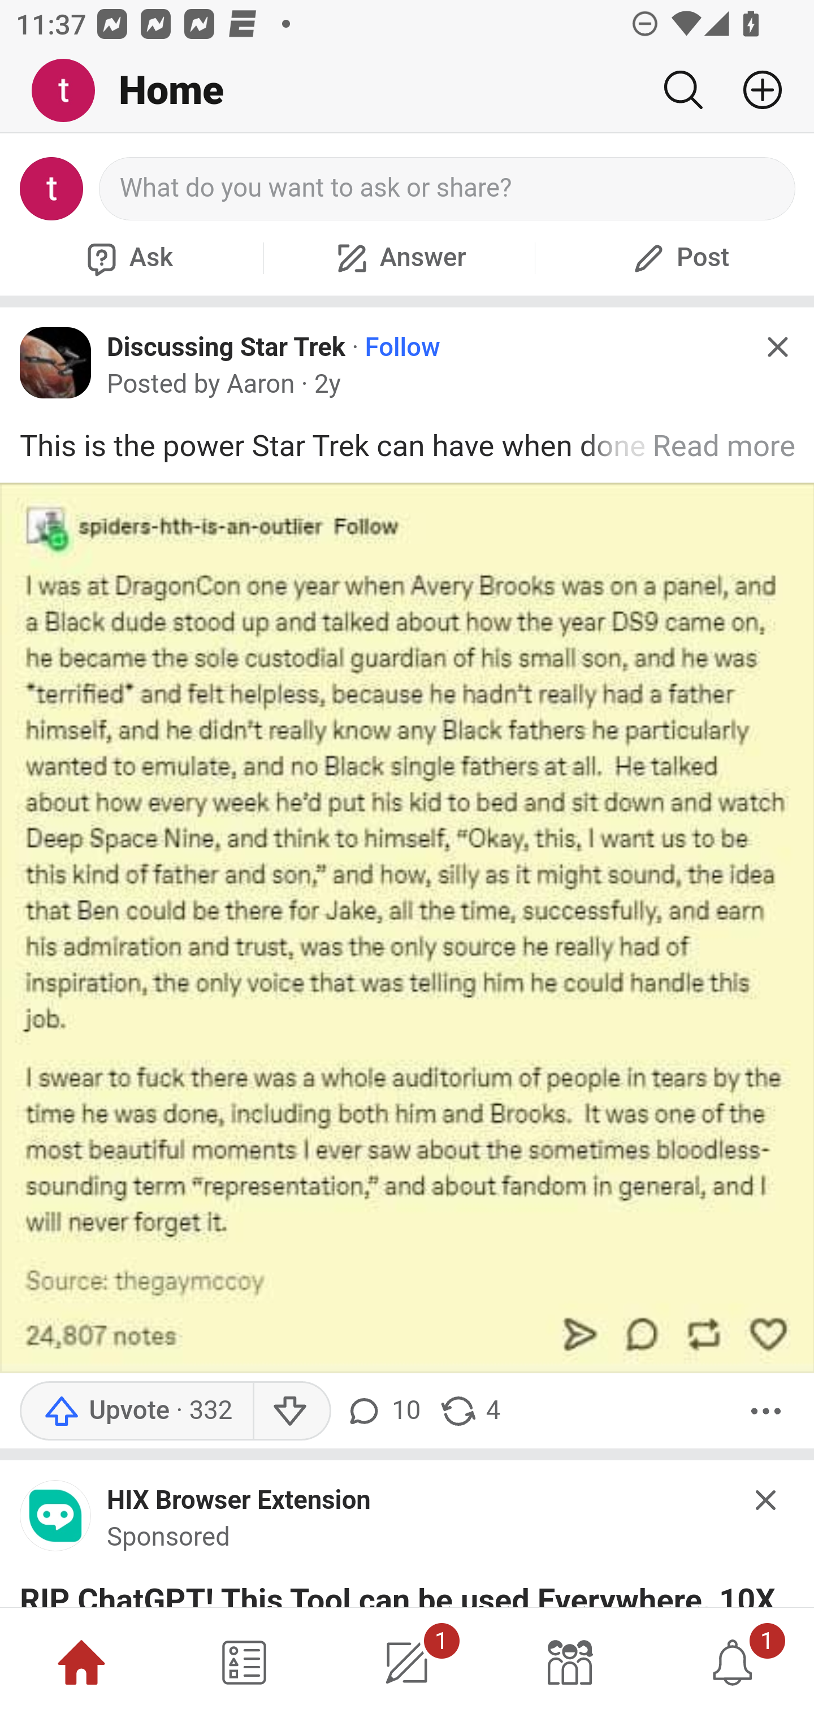  I want to click on 4 shares, so click(469, 1411).